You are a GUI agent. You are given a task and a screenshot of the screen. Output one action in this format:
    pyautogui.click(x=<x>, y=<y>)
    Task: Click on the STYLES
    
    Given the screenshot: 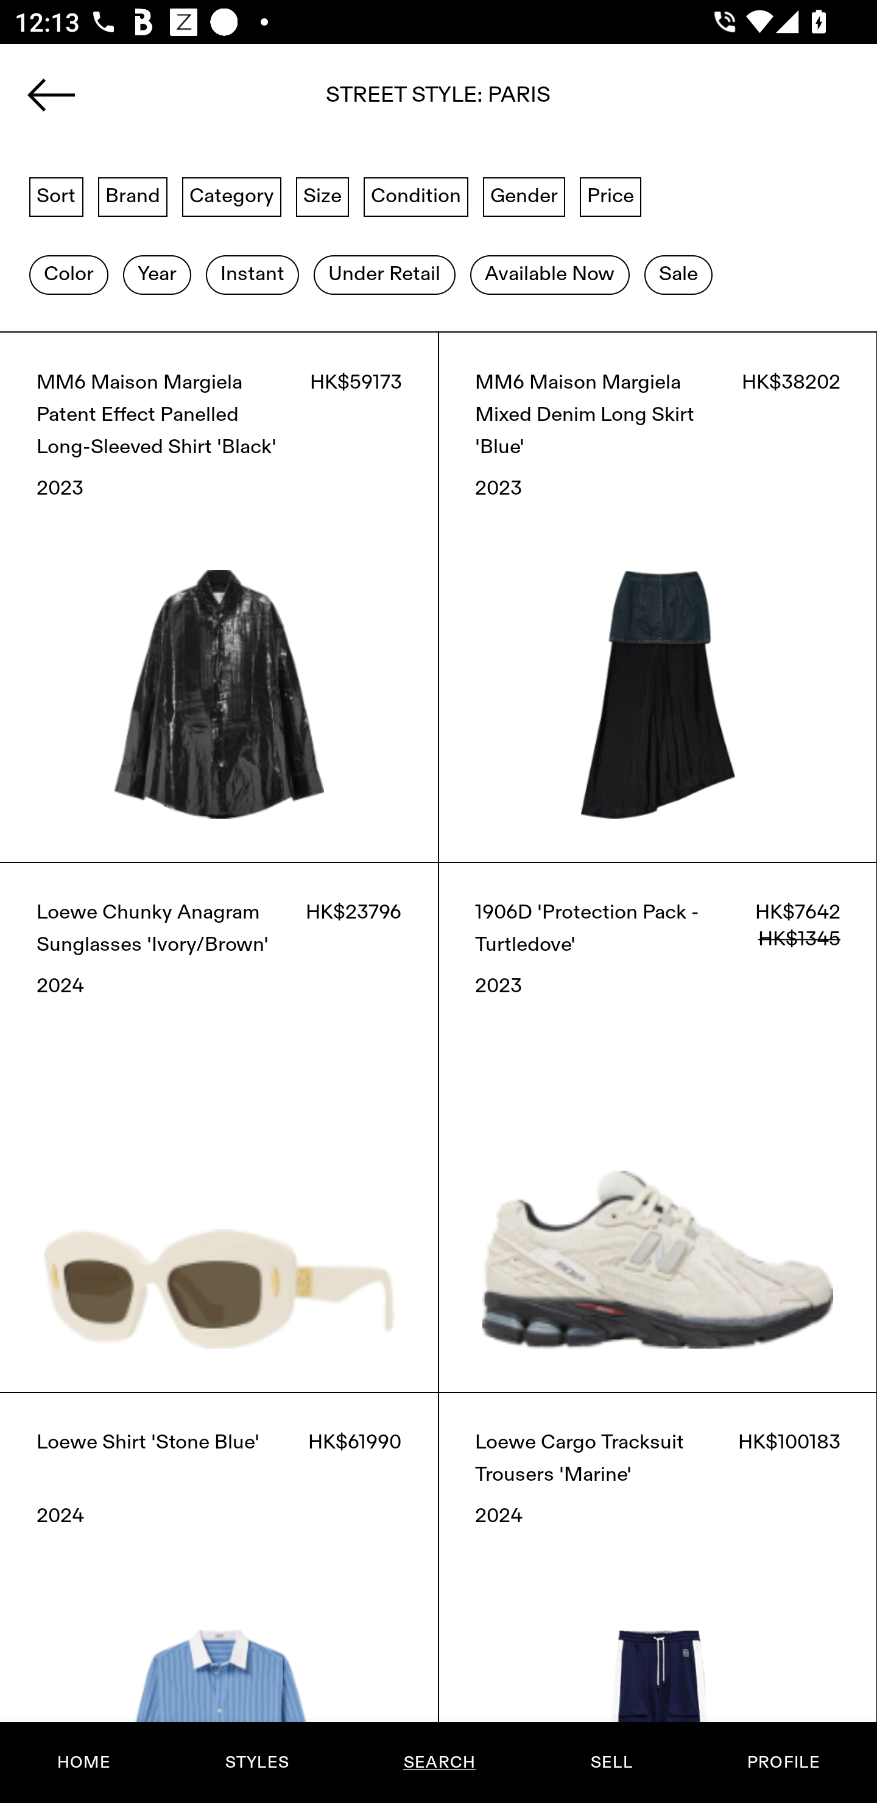 What is the action you would take?
    pyautogui.click(x=256, y=1762)
    